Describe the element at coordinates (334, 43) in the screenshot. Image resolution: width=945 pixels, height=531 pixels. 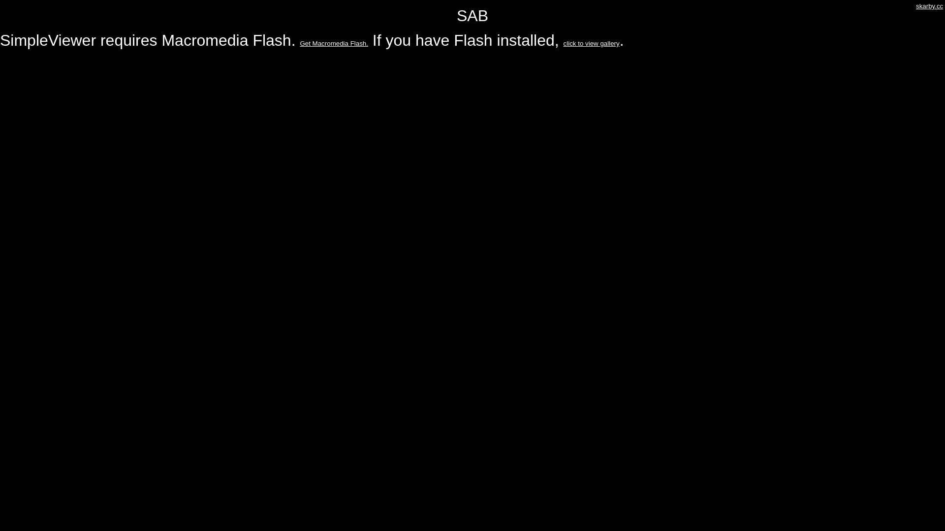
I see `Get Macromedia Flash.` at that location.